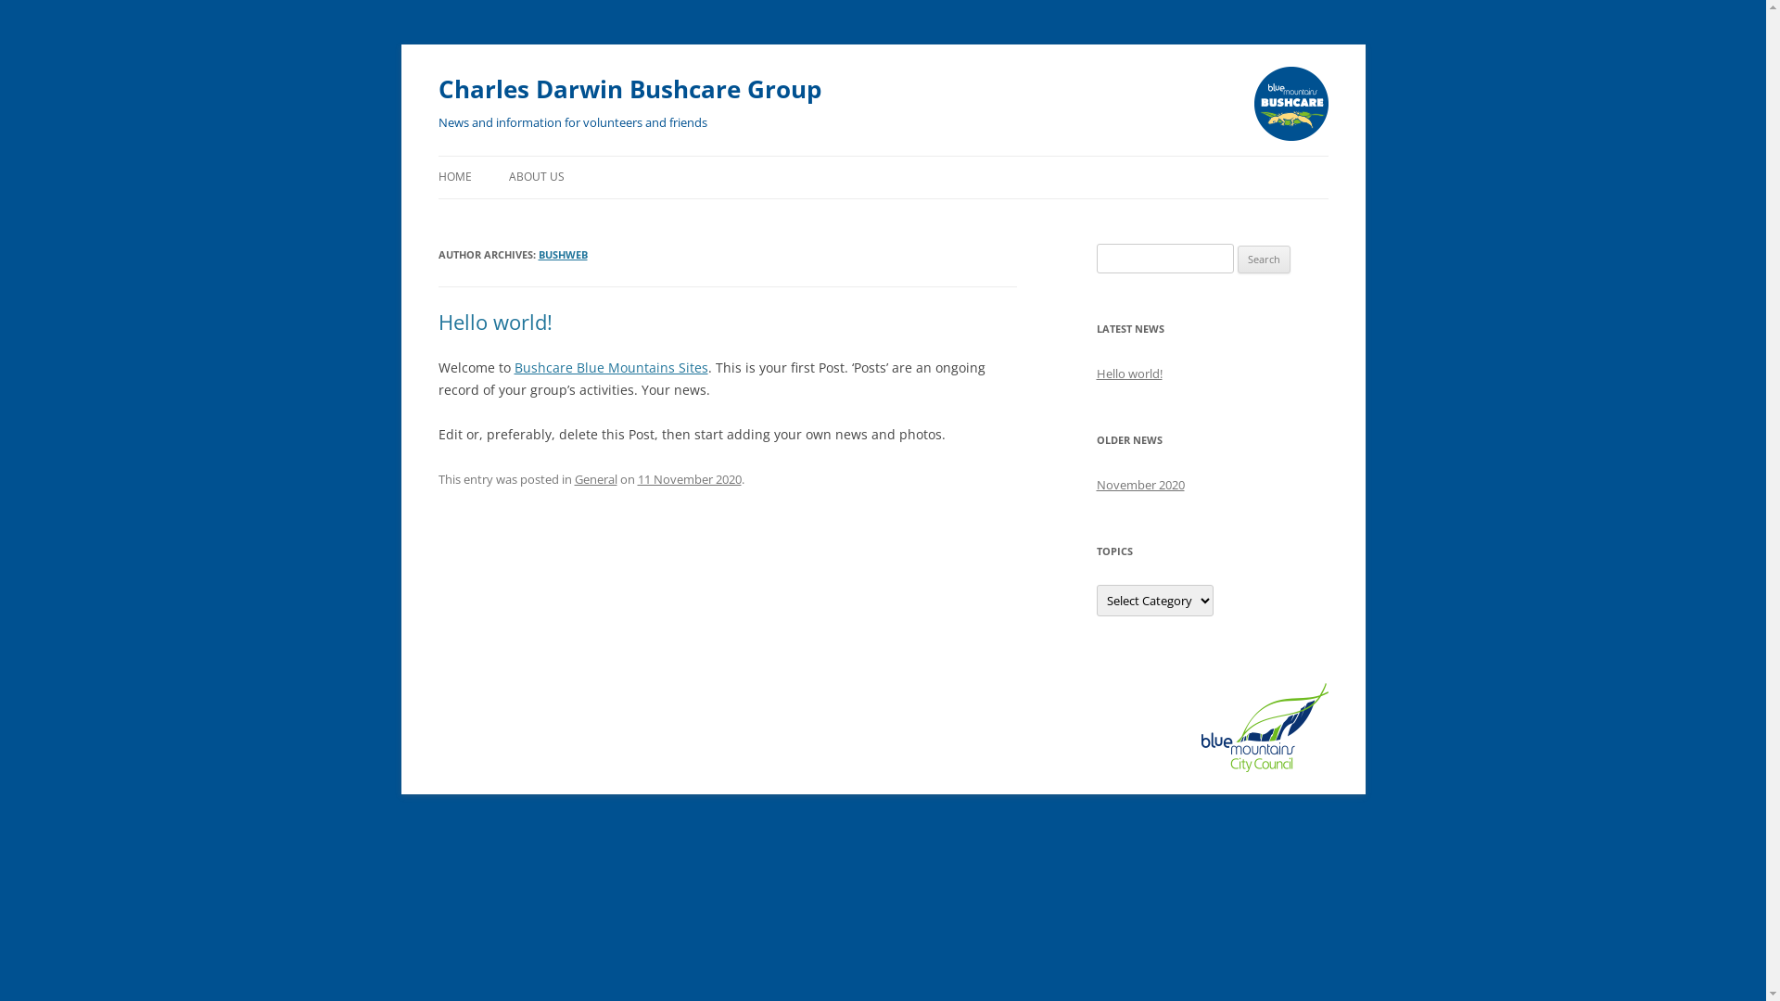 This screenshot has height=1001, width=1780. Describe the element at coordinates (610, 367) in the screenshot. I see `Bushcare Blue Mountains Sites` at that location.